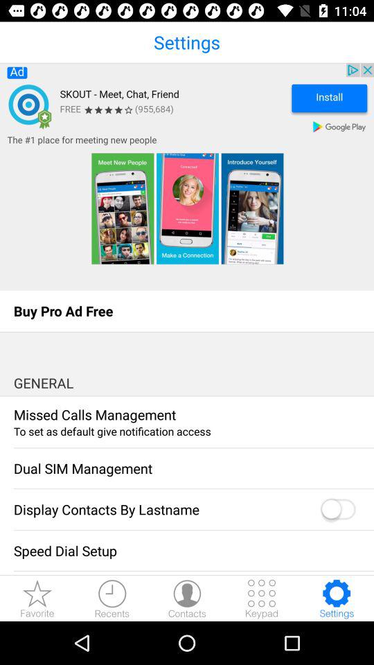 This screenshot has height=665, width=374. Describe the element at coordinates (337, 510) in the screenshot. I see `toggle display contacts by last name` at that location.